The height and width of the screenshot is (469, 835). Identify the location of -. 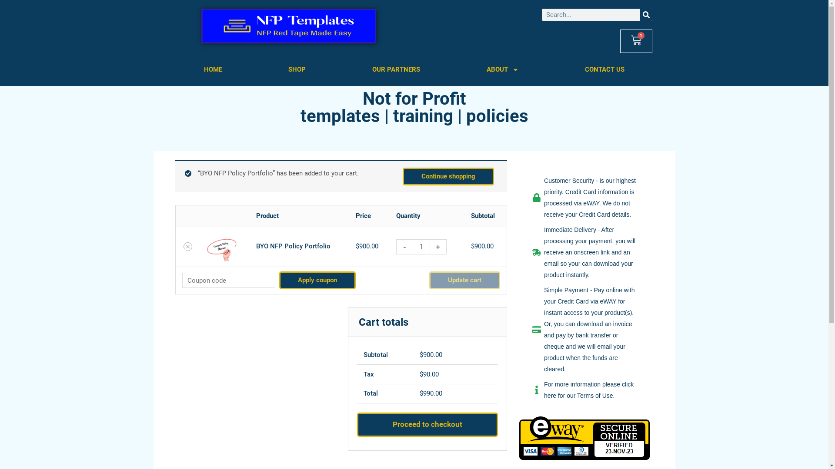
(404, 247).